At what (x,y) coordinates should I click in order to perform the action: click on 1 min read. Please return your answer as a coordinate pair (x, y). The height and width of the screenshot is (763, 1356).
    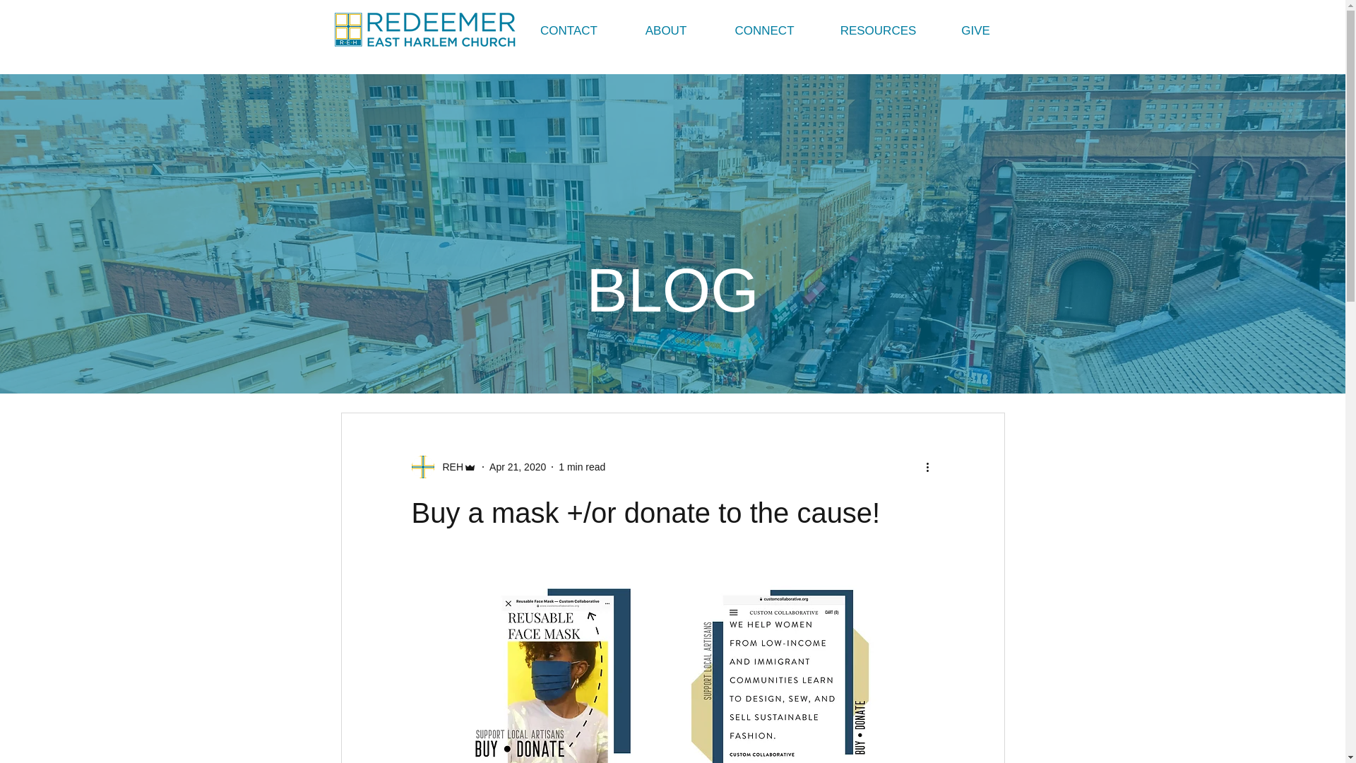
    Looking at the image, I should click on (582, 466).